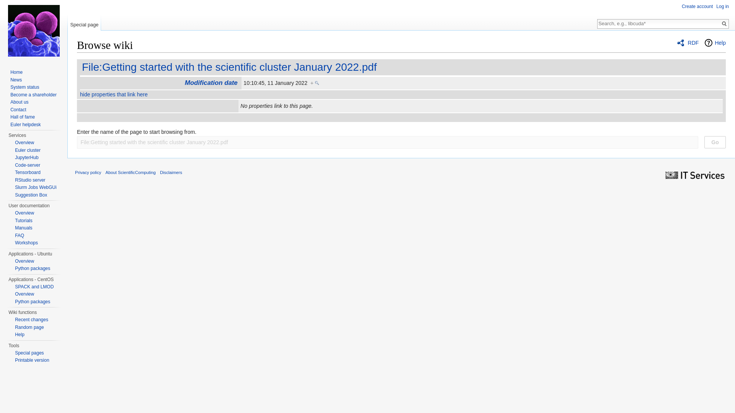 Image resolution: width=735 pixels, height=413 pixels. I want to click on Create account, so click(697, 6).